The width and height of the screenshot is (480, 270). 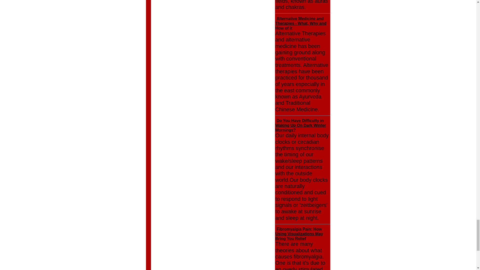 What do you see at coordinates (300, 23) in the screenshot?
I see `Alternative Medicine and Therapies - What, Why and How of it` at bounding box center [300, 23].